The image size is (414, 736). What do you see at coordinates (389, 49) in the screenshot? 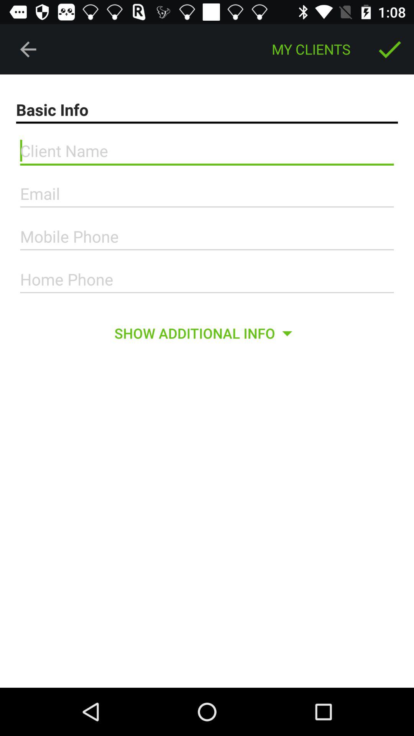
I see `press item next to my clients icon` at bounding box center [389, 49].